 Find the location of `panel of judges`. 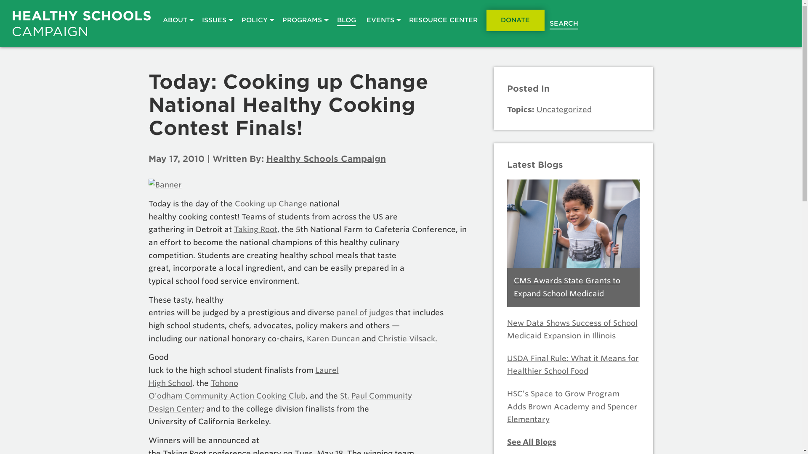

panel of judges is located at coordinates (365, 312).